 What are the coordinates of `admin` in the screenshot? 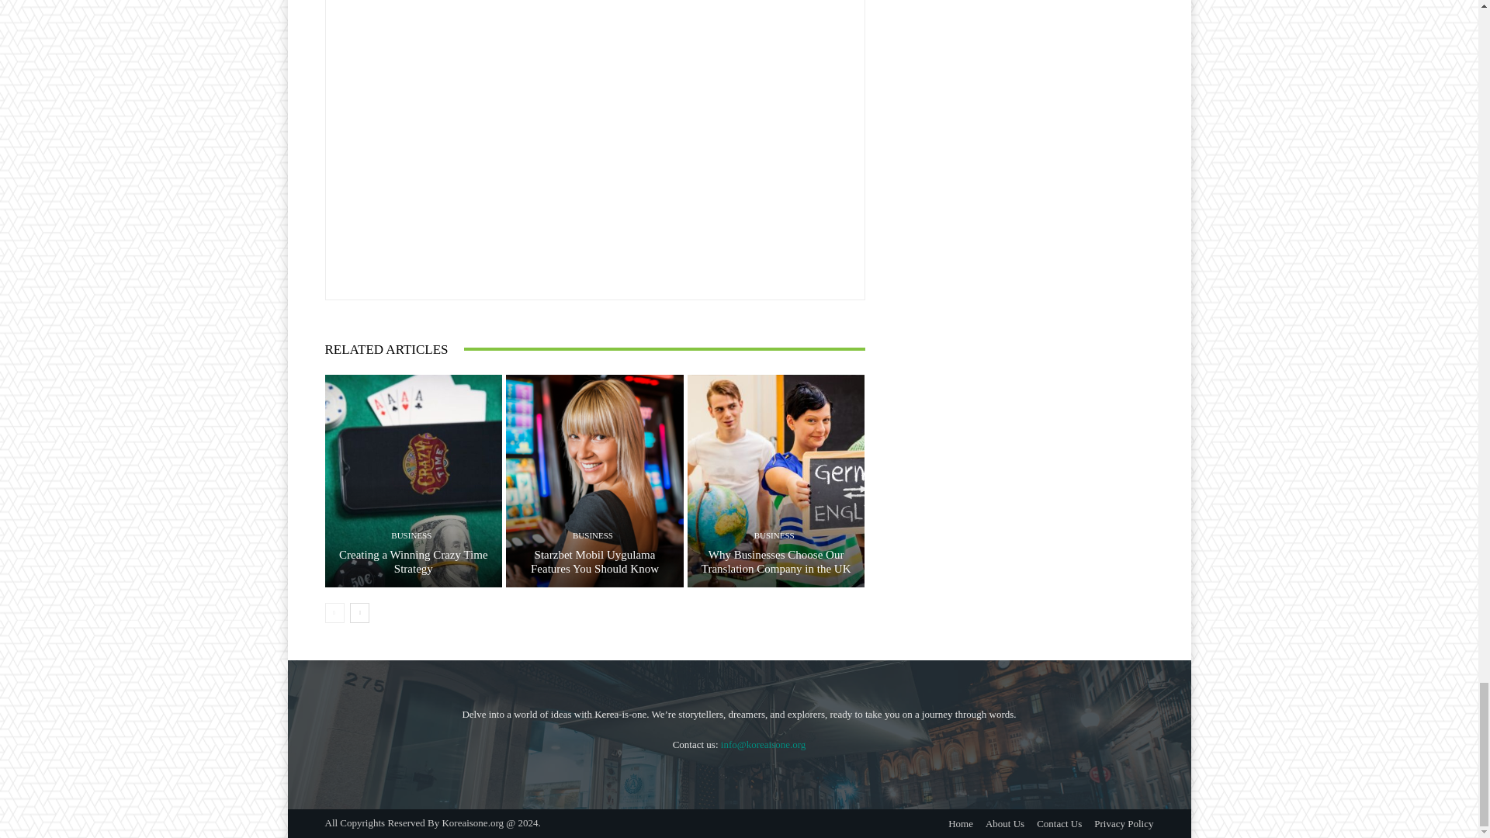 It's located at (535, 142).